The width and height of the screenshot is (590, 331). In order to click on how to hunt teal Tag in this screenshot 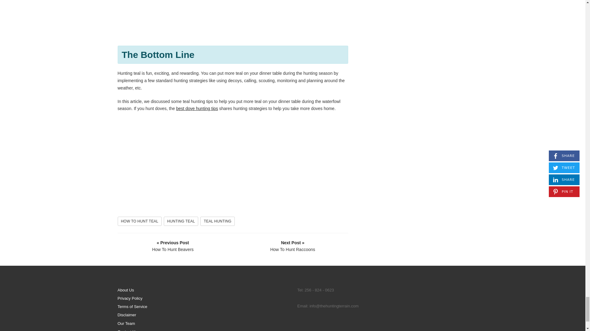, I will do `click(140, 221)`.